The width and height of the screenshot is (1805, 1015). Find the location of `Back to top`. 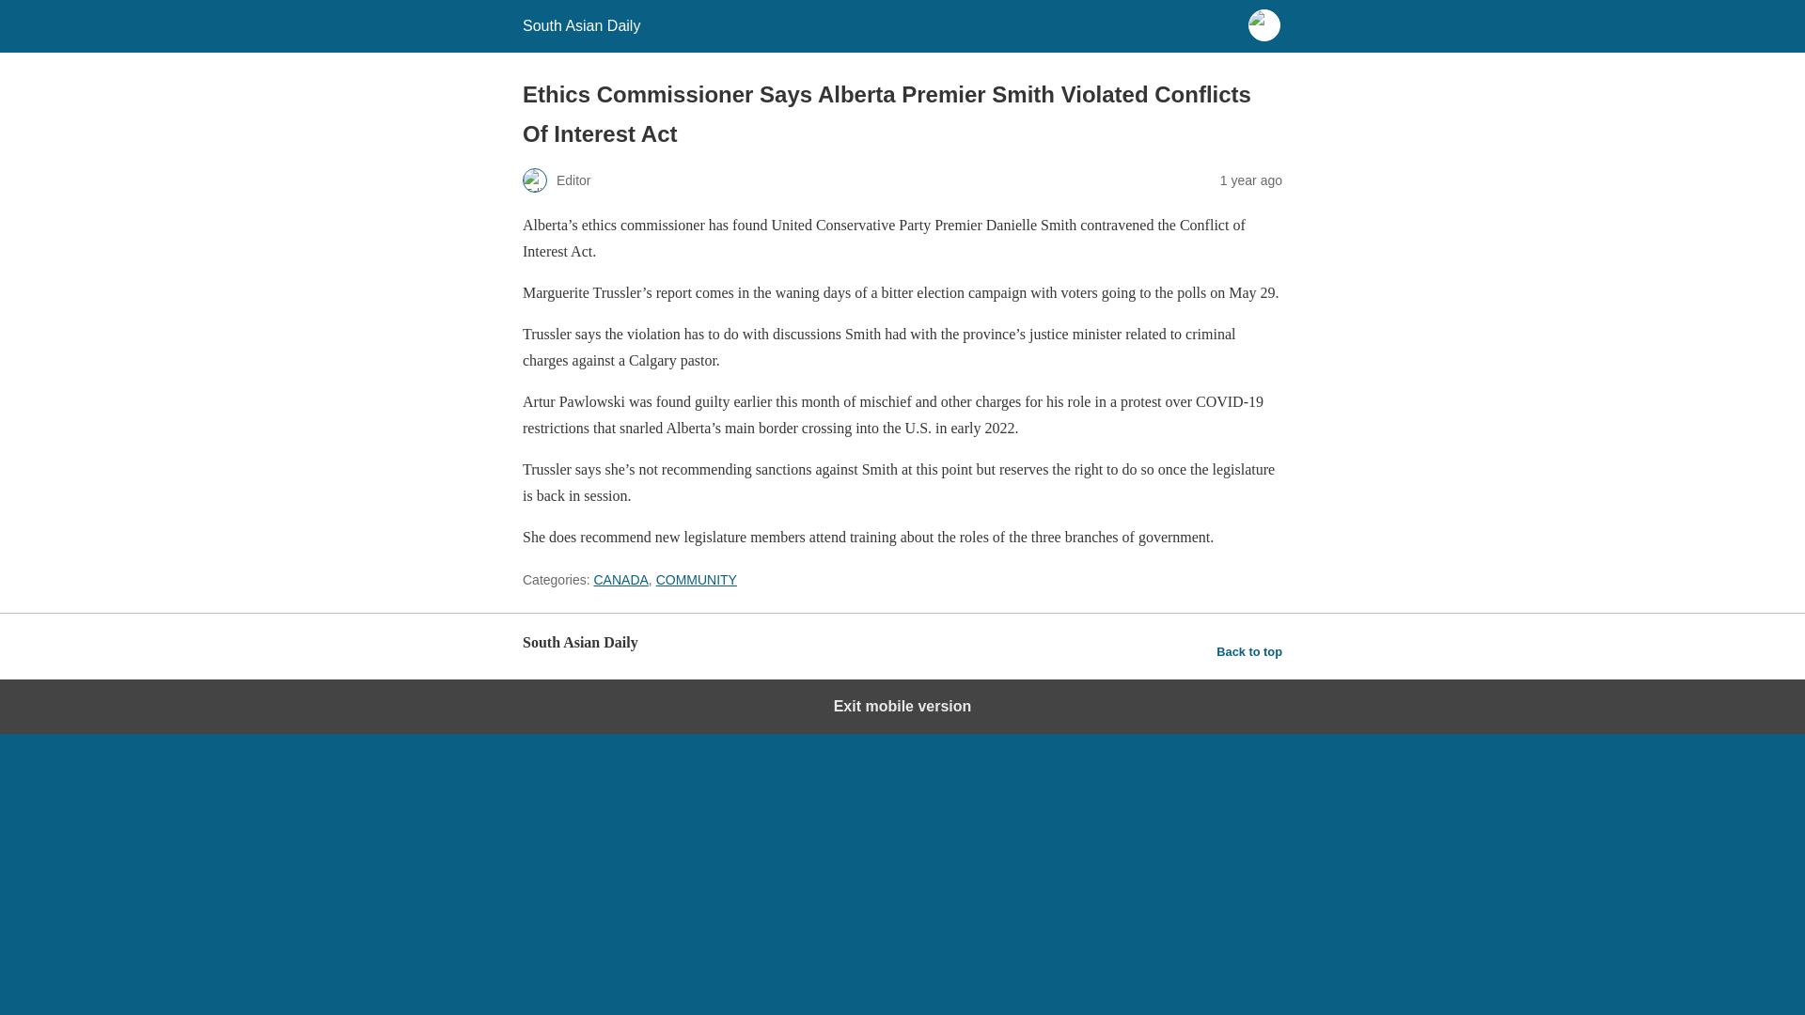

Back to top is located at coordinates (1248, 652).